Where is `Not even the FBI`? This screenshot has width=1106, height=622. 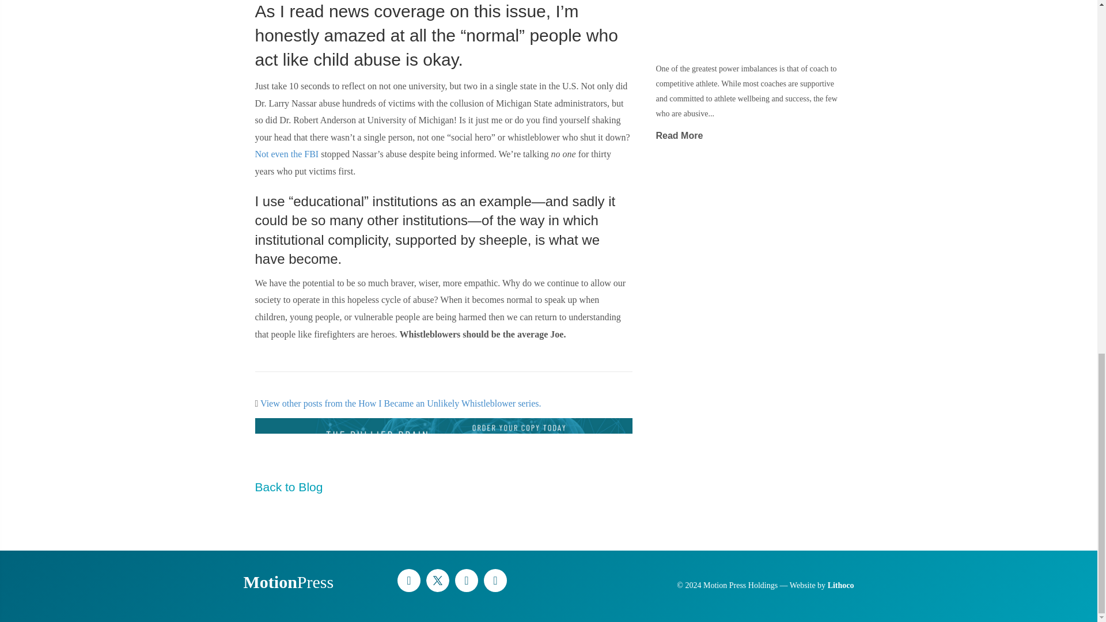
Not even the FBI is located at coordinates (286, 154).